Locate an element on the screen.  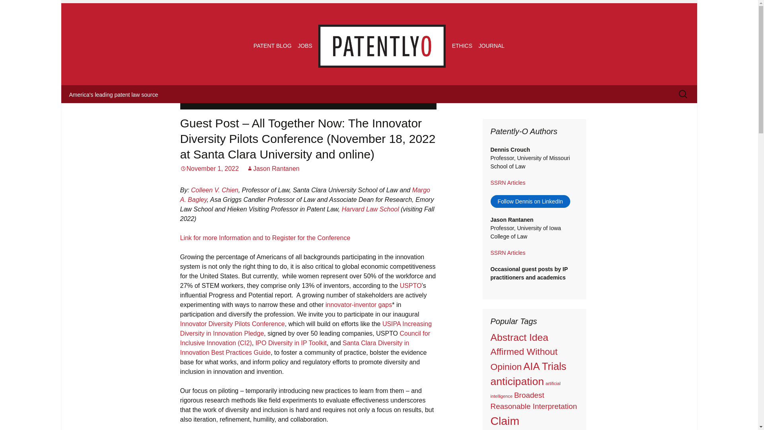
Innovator Diversity Pilots Conference is located at coordinates (232, 323).